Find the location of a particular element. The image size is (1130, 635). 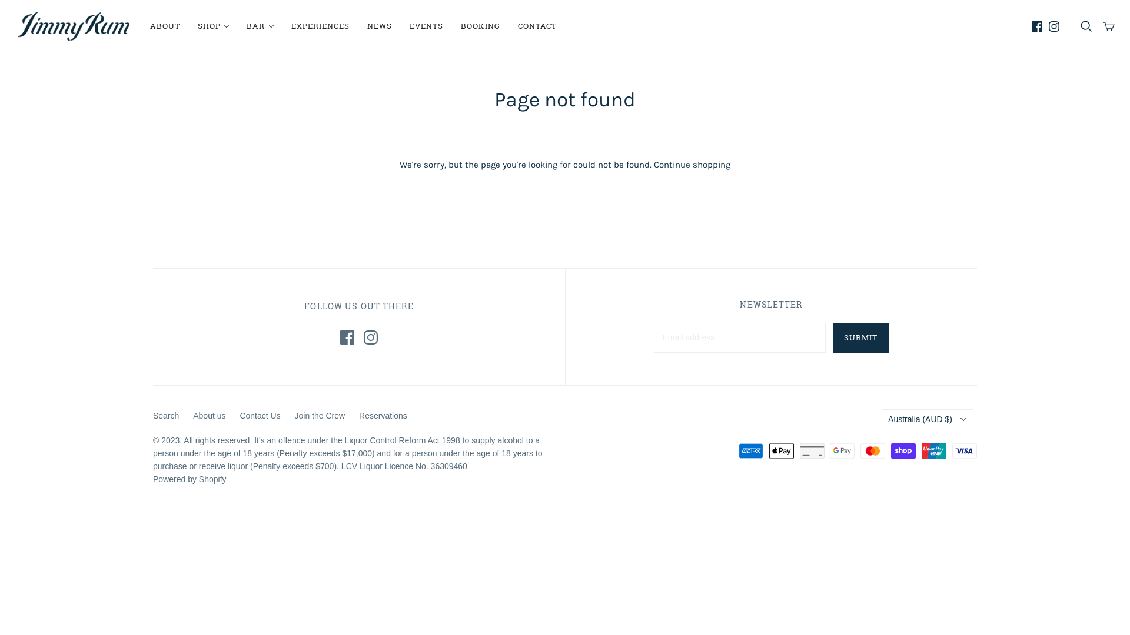

Reservations is located at coordinates (383, 416).